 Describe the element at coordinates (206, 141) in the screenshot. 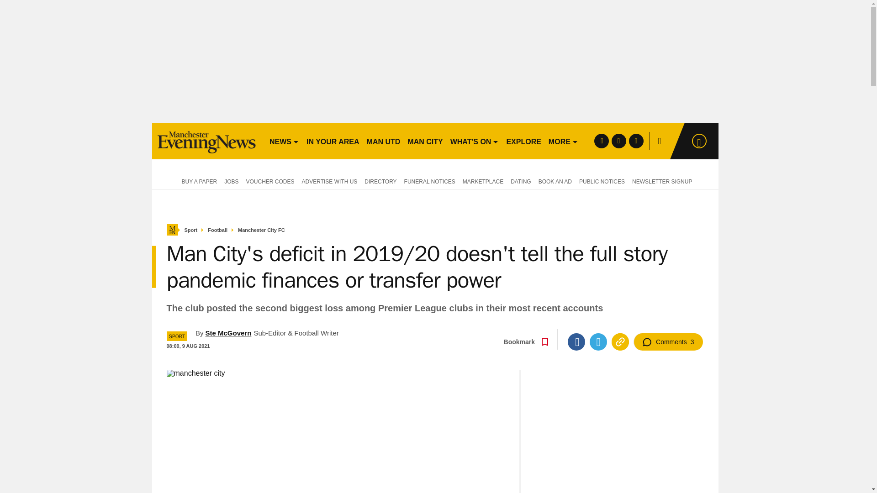

I see `men` at that location.